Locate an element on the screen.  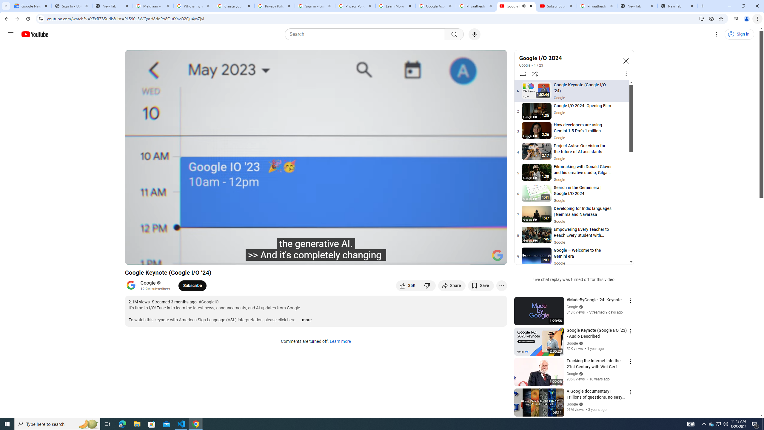
Play (k) is located at coordinates (150, 258).